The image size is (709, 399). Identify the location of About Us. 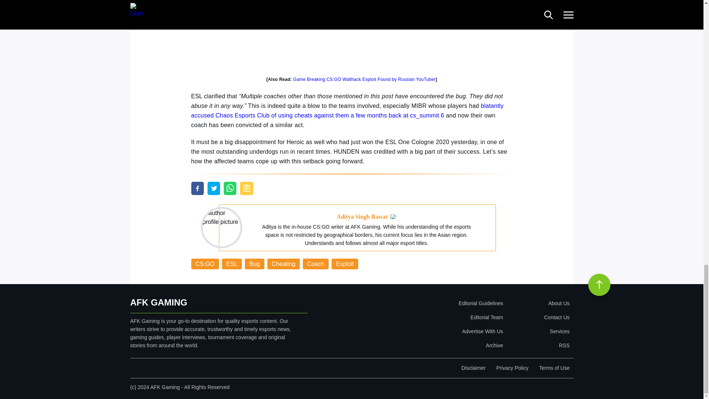
(538, 303).